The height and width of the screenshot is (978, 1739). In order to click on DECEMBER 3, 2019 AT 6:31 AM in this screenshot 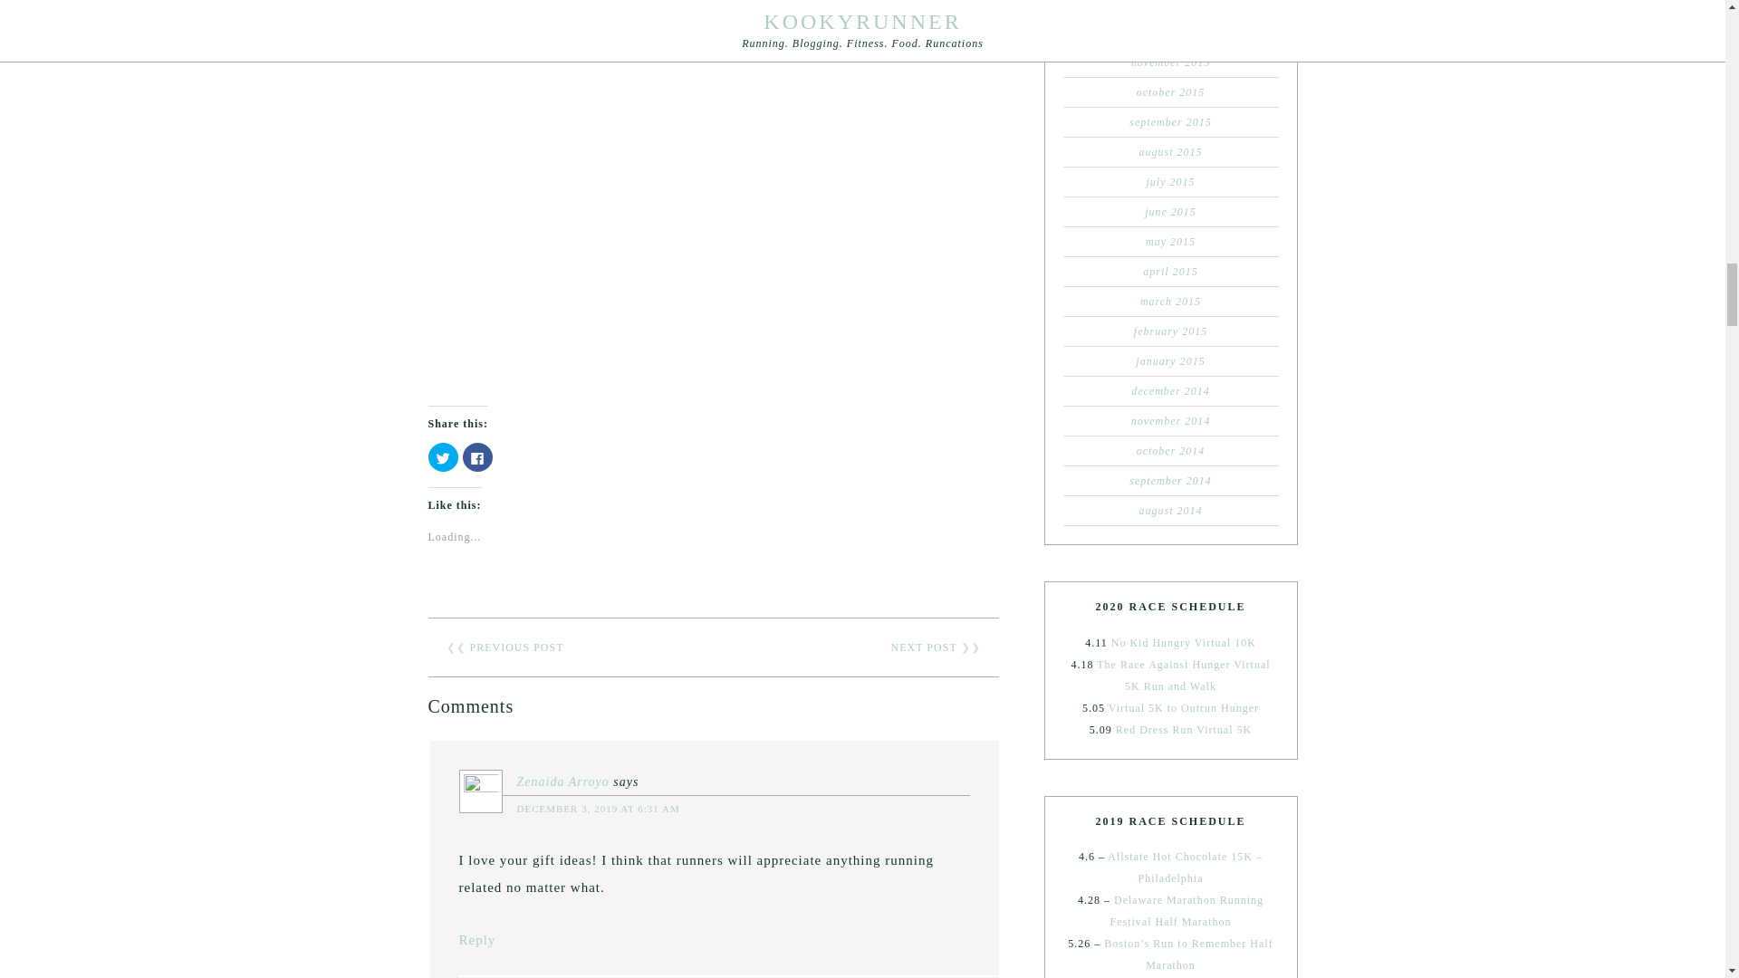, I will do `click(598, 808)`.